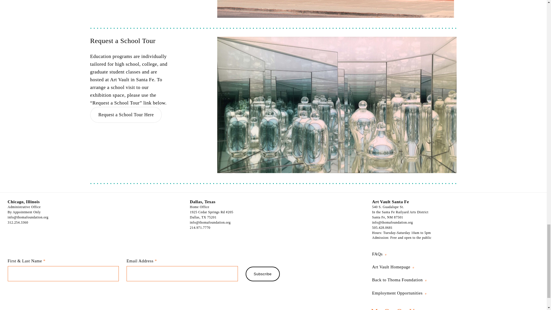 Image resolution: width=551 pixels, height=310 pixels. Describe the element at coordinates (399, 280) in the screenshot. I see `Back to Thoma Foundation` at that location.